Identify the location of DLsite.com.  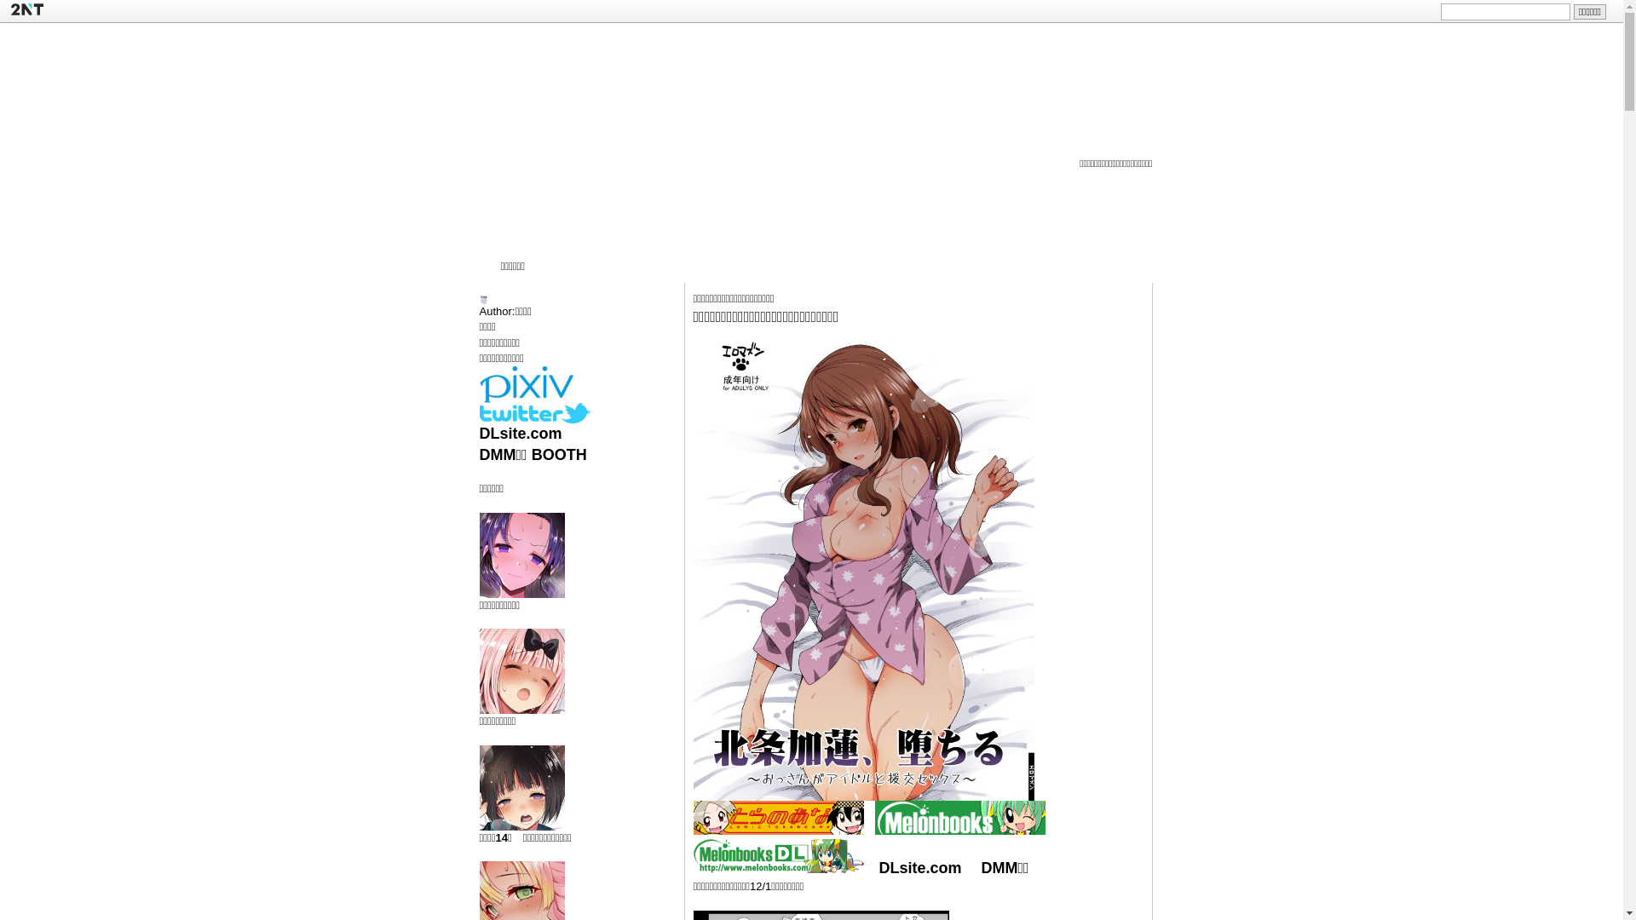
(920, 868).